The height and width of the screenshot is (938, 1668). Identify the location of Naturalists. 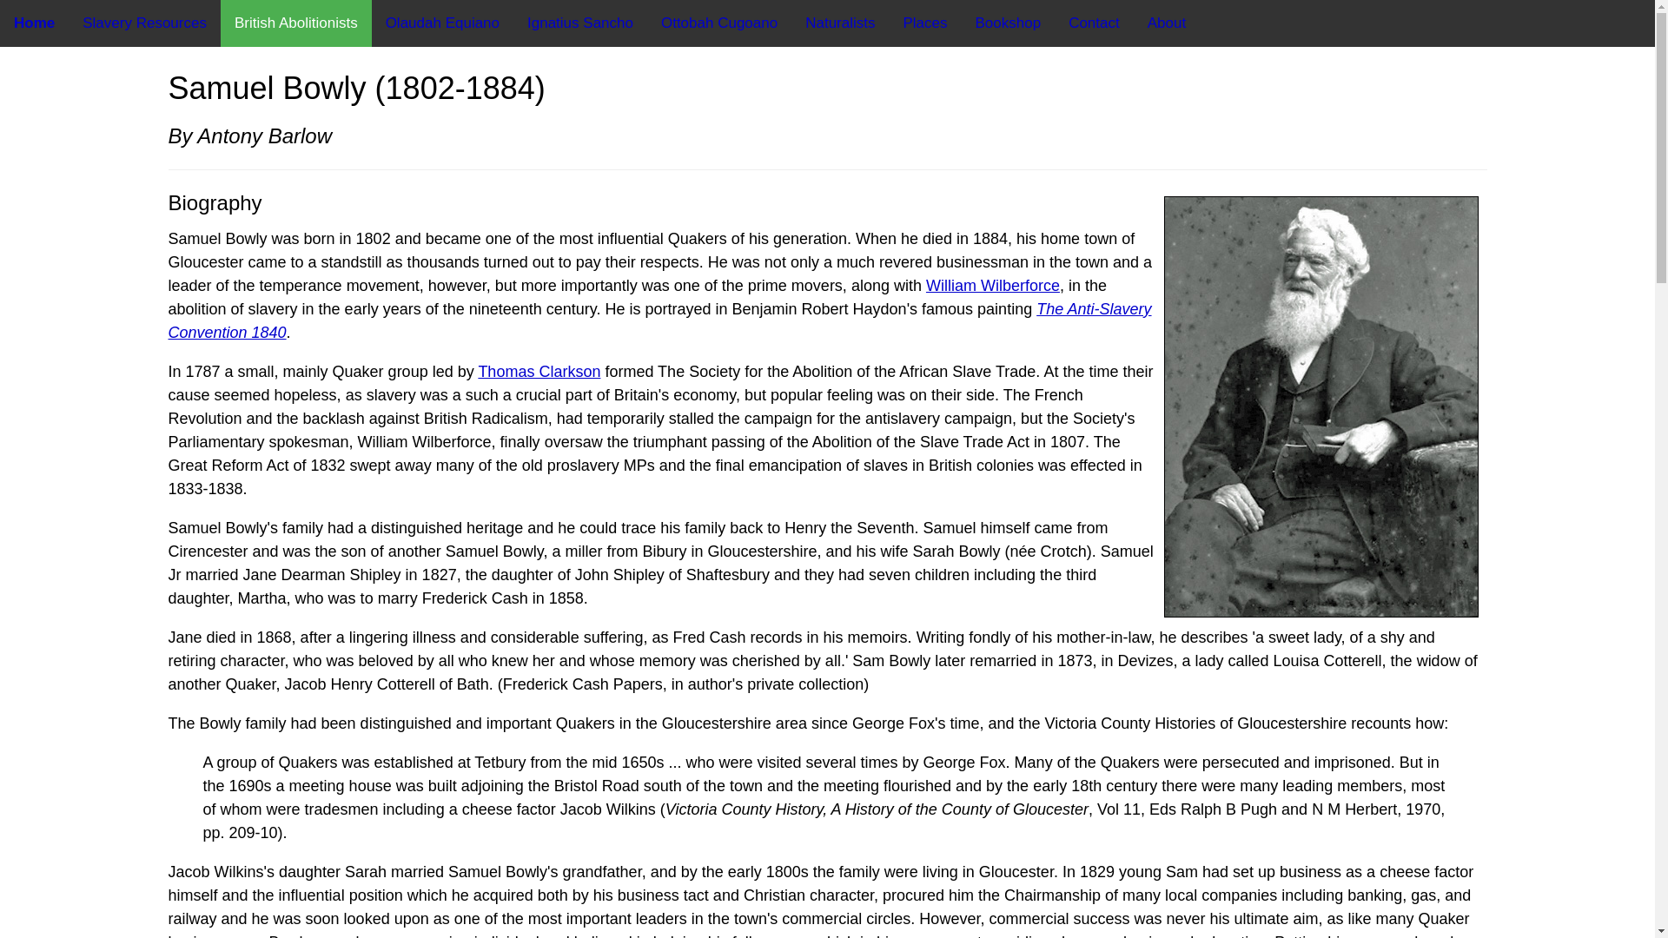
(839, 23).